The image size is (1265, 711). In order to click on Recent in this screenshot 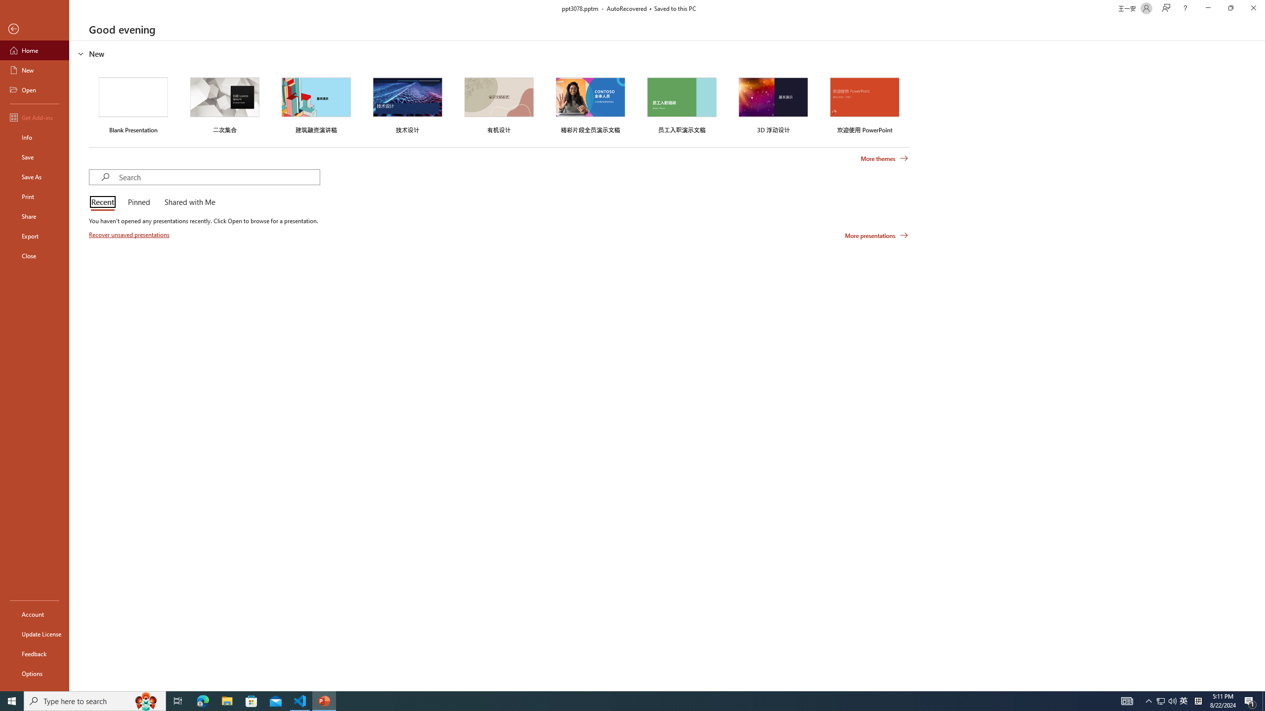, I will do `click(104, 202)`.